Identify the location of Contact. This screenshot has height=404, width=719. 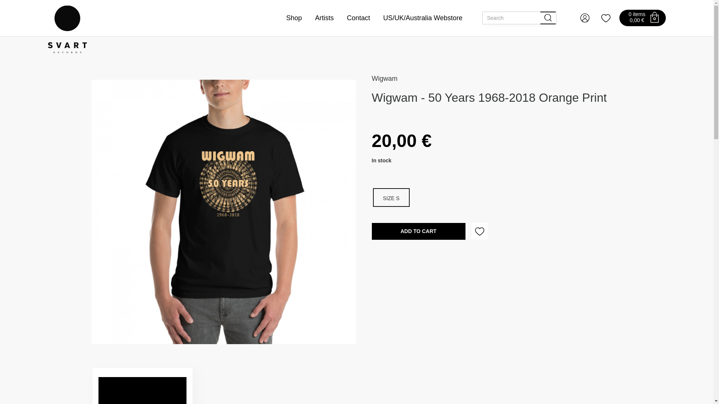
(358, 18).